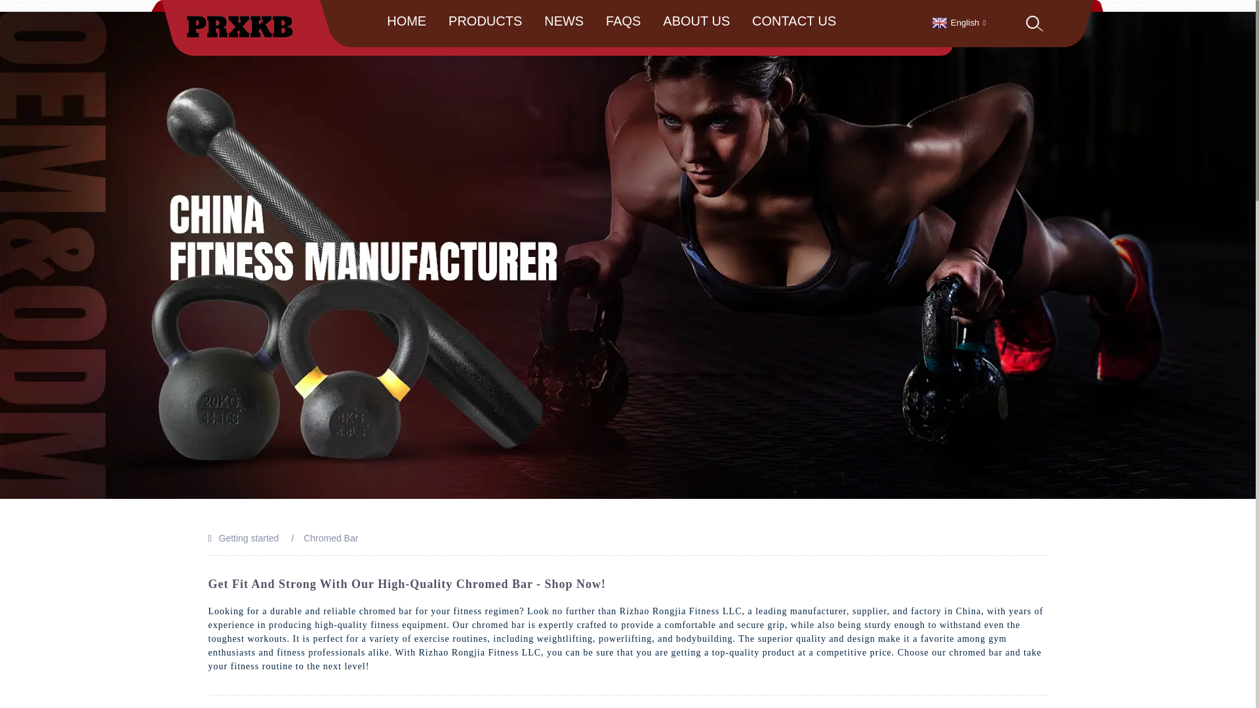 This screenshot has height=708, width=1259. Describe the element at coordinates (485, 21) in the screenshot. I see `PRODUCTS` at that location.